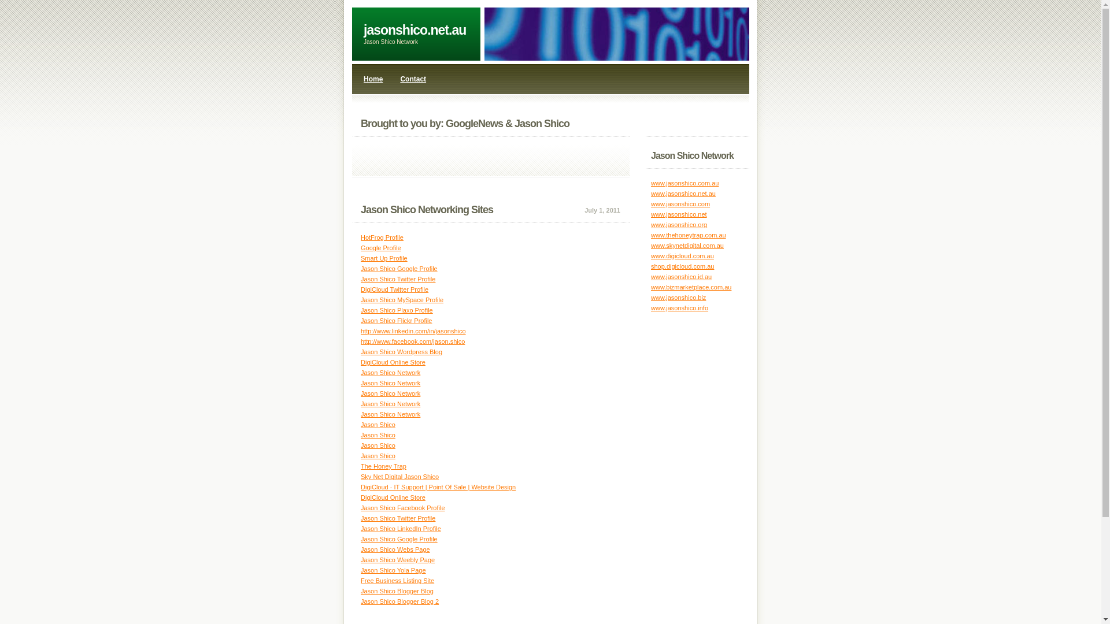  Describe the element at coordinates (391, 404) in the screenshot. I see `Jason Shico Network` at that location.